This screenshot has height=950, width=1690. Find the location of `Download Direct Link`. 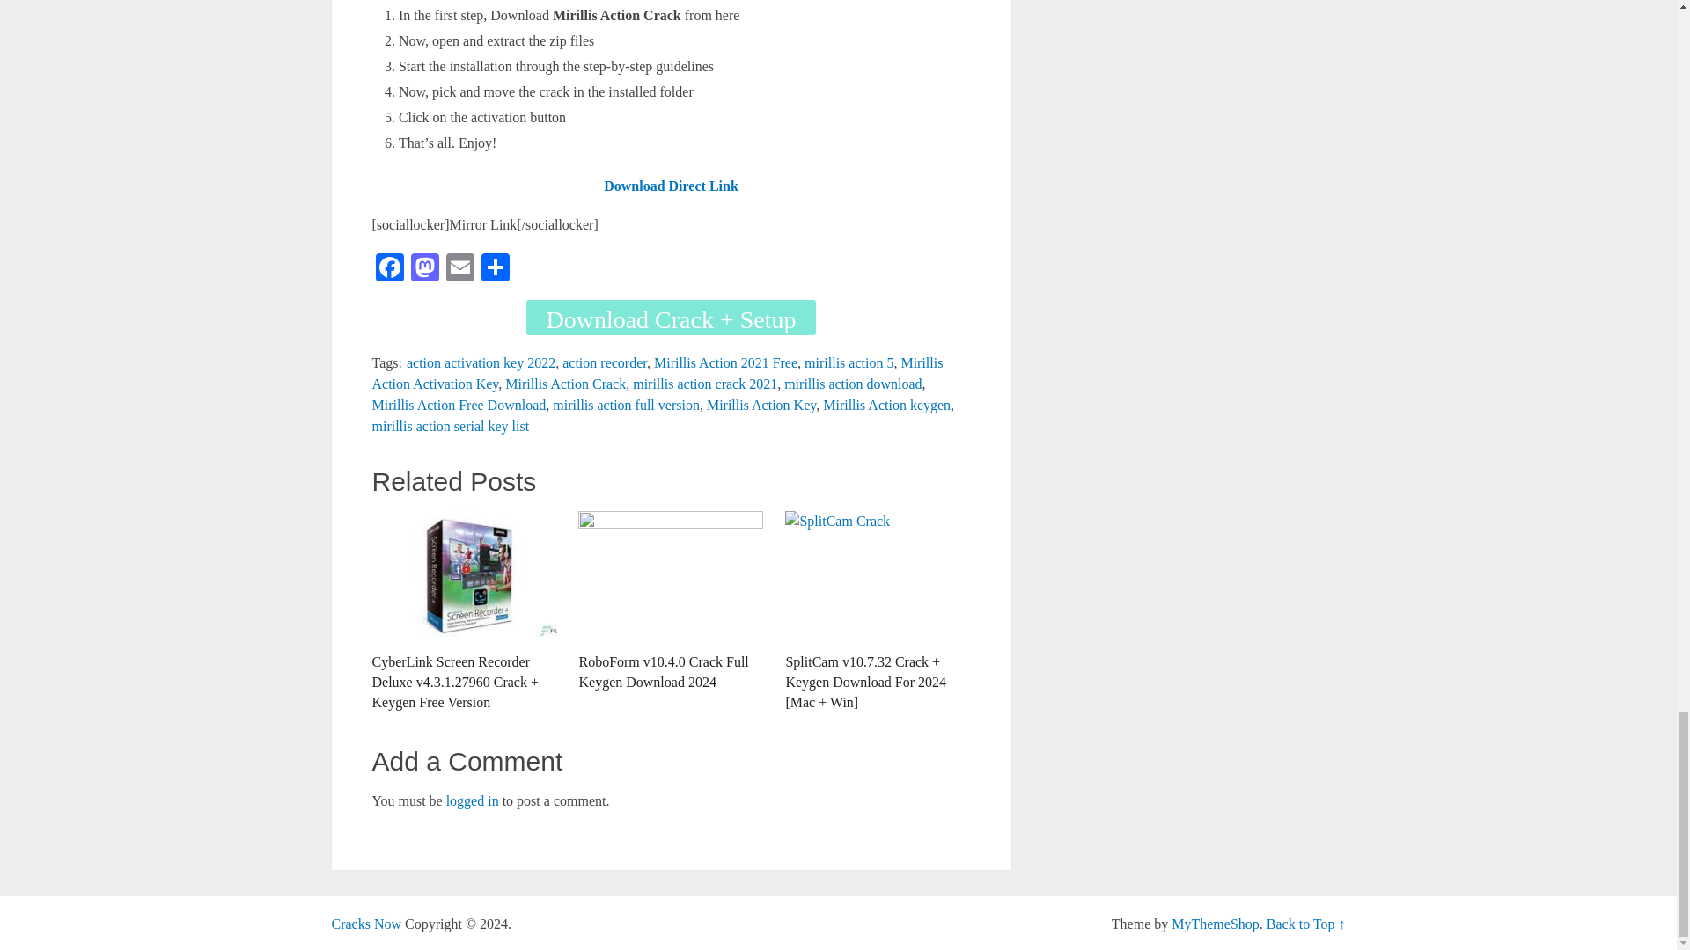

Download Direct Link is located at coordinates (671, 186).